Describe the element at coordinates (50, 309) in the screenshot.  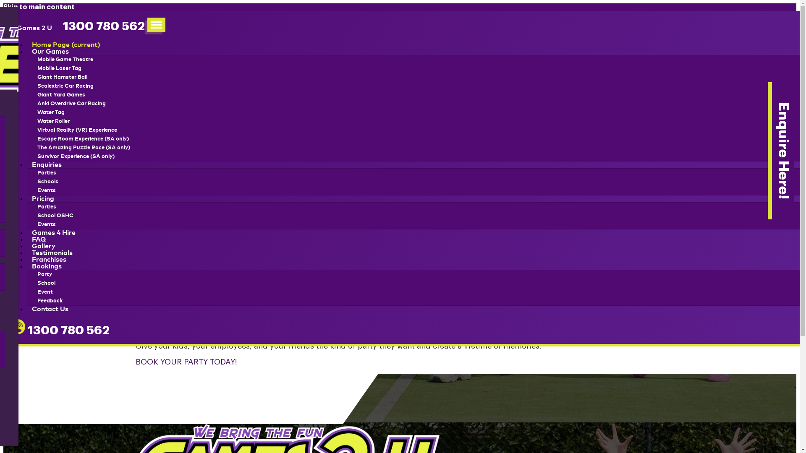
I see `Contact Us` at that location.